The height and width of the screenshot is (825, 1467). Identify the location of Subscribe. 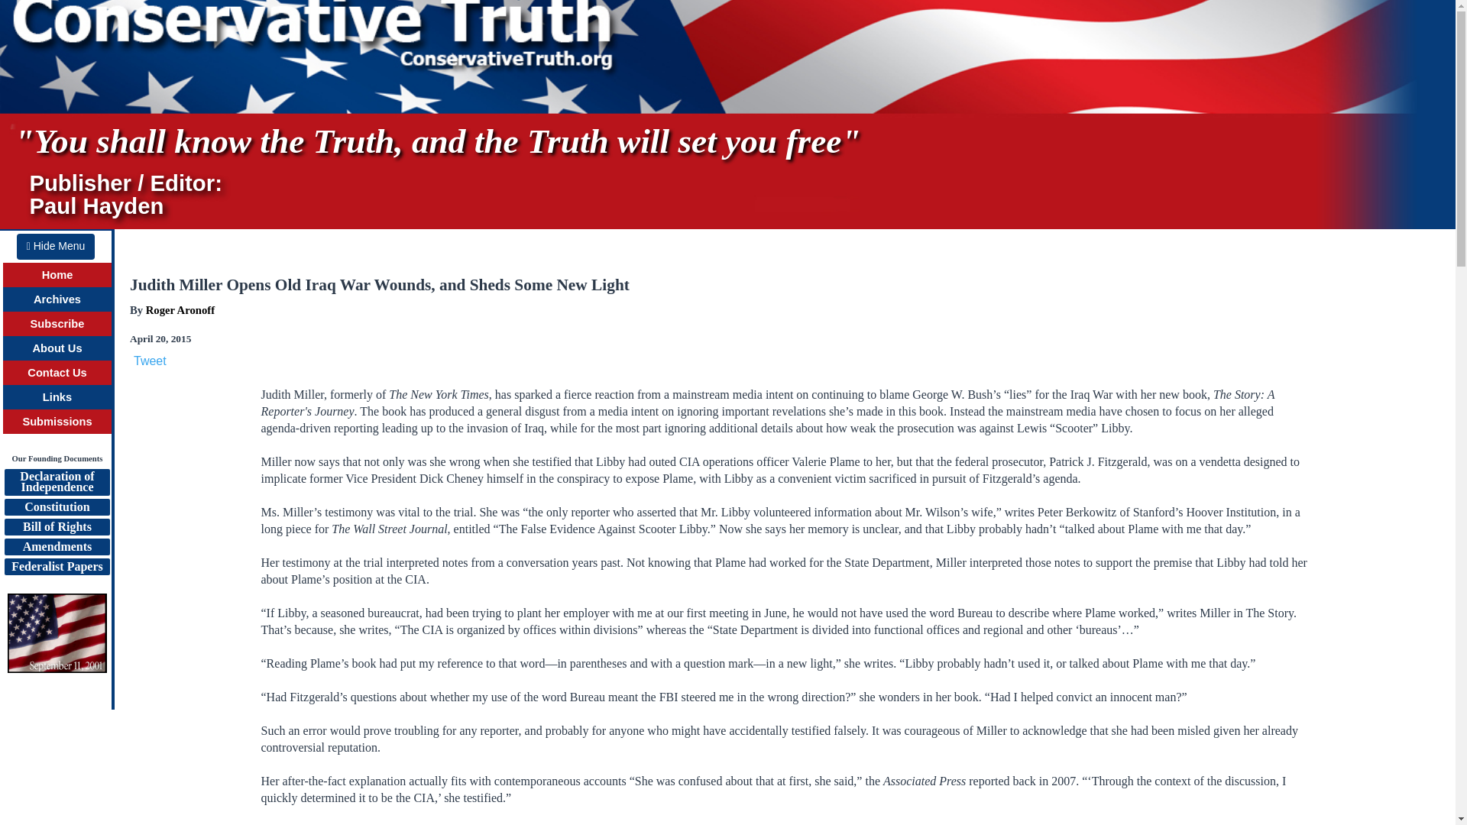
(58, 324).